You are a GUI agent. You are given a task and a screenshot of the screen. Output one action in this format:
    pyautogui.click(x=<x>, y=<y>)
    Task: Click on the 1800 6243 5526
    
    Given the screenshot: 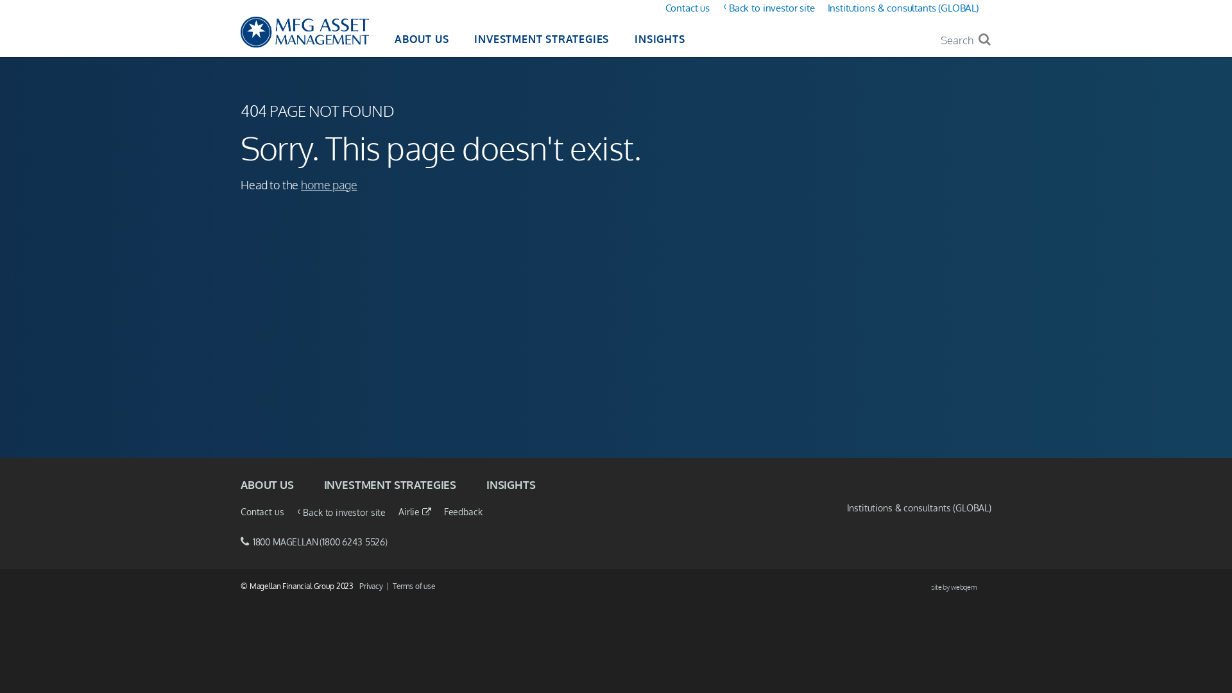 What is the action you would take?
    pyautogui.click(x=354, y=542)
    